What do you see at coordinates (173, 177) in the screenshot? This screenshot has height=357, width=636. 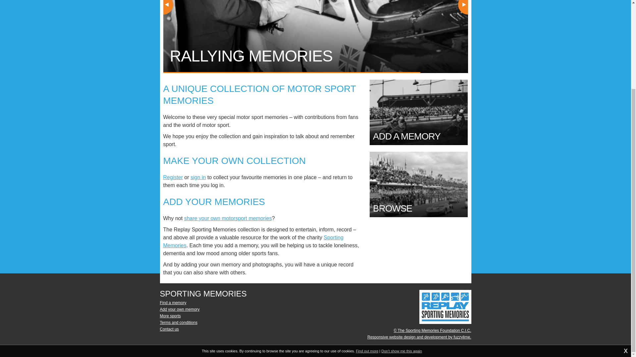 I see `Register` at bounding box center [173, 177].